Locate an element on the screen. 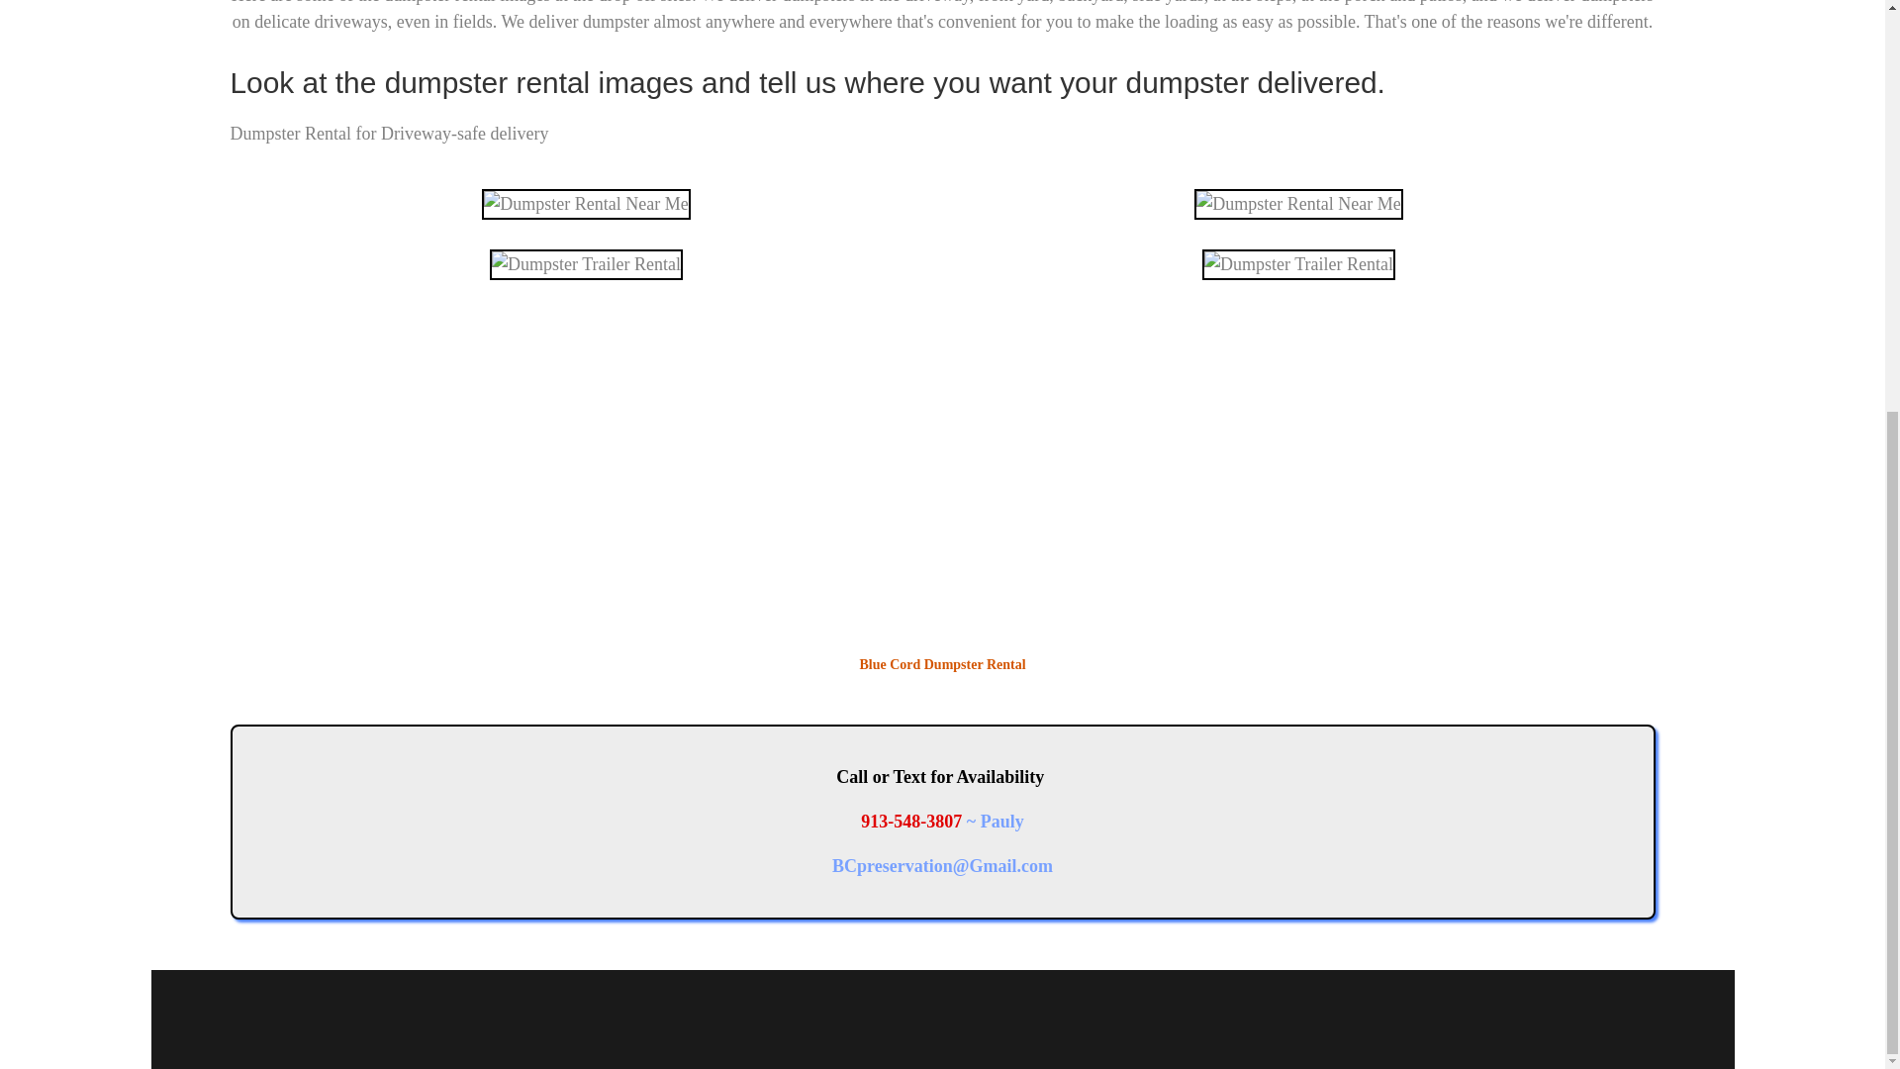  Blue Cord Dumpster Rental is located at coordinates (942, 478).